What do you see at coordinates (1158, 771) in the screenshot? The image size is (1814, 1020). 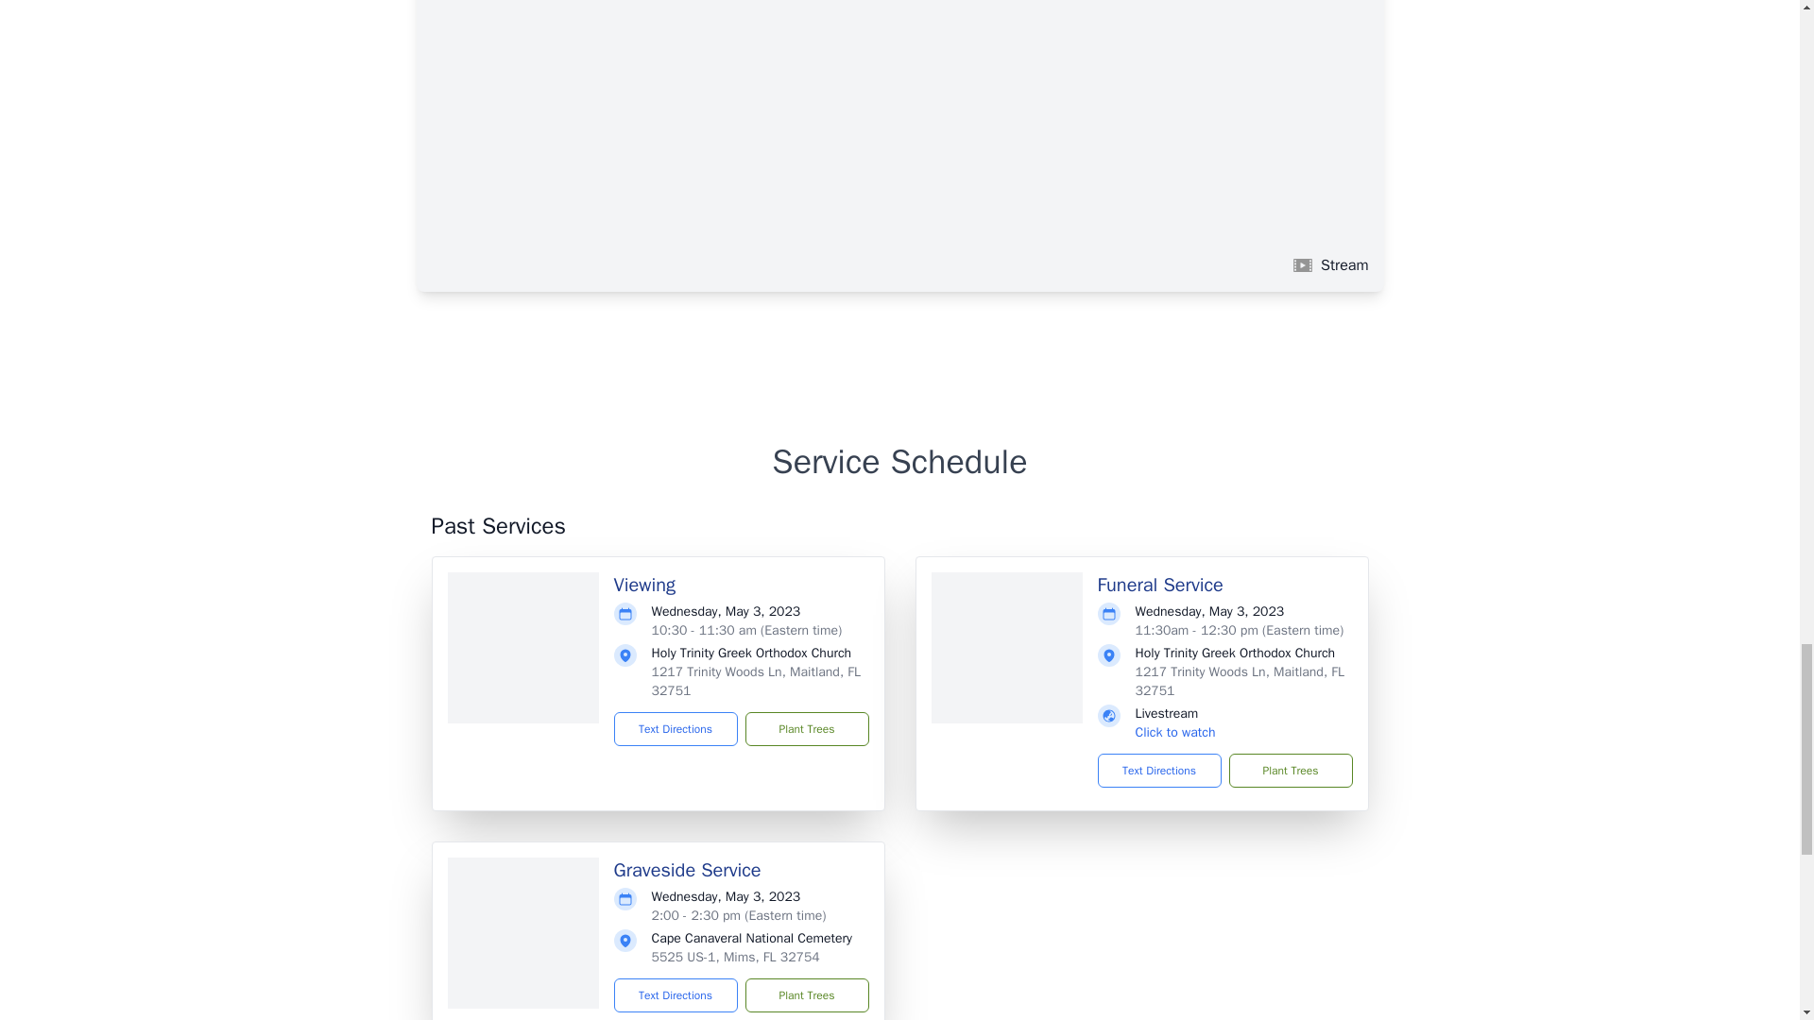 I see `Text Directions` at bounding box center [1158, 771].